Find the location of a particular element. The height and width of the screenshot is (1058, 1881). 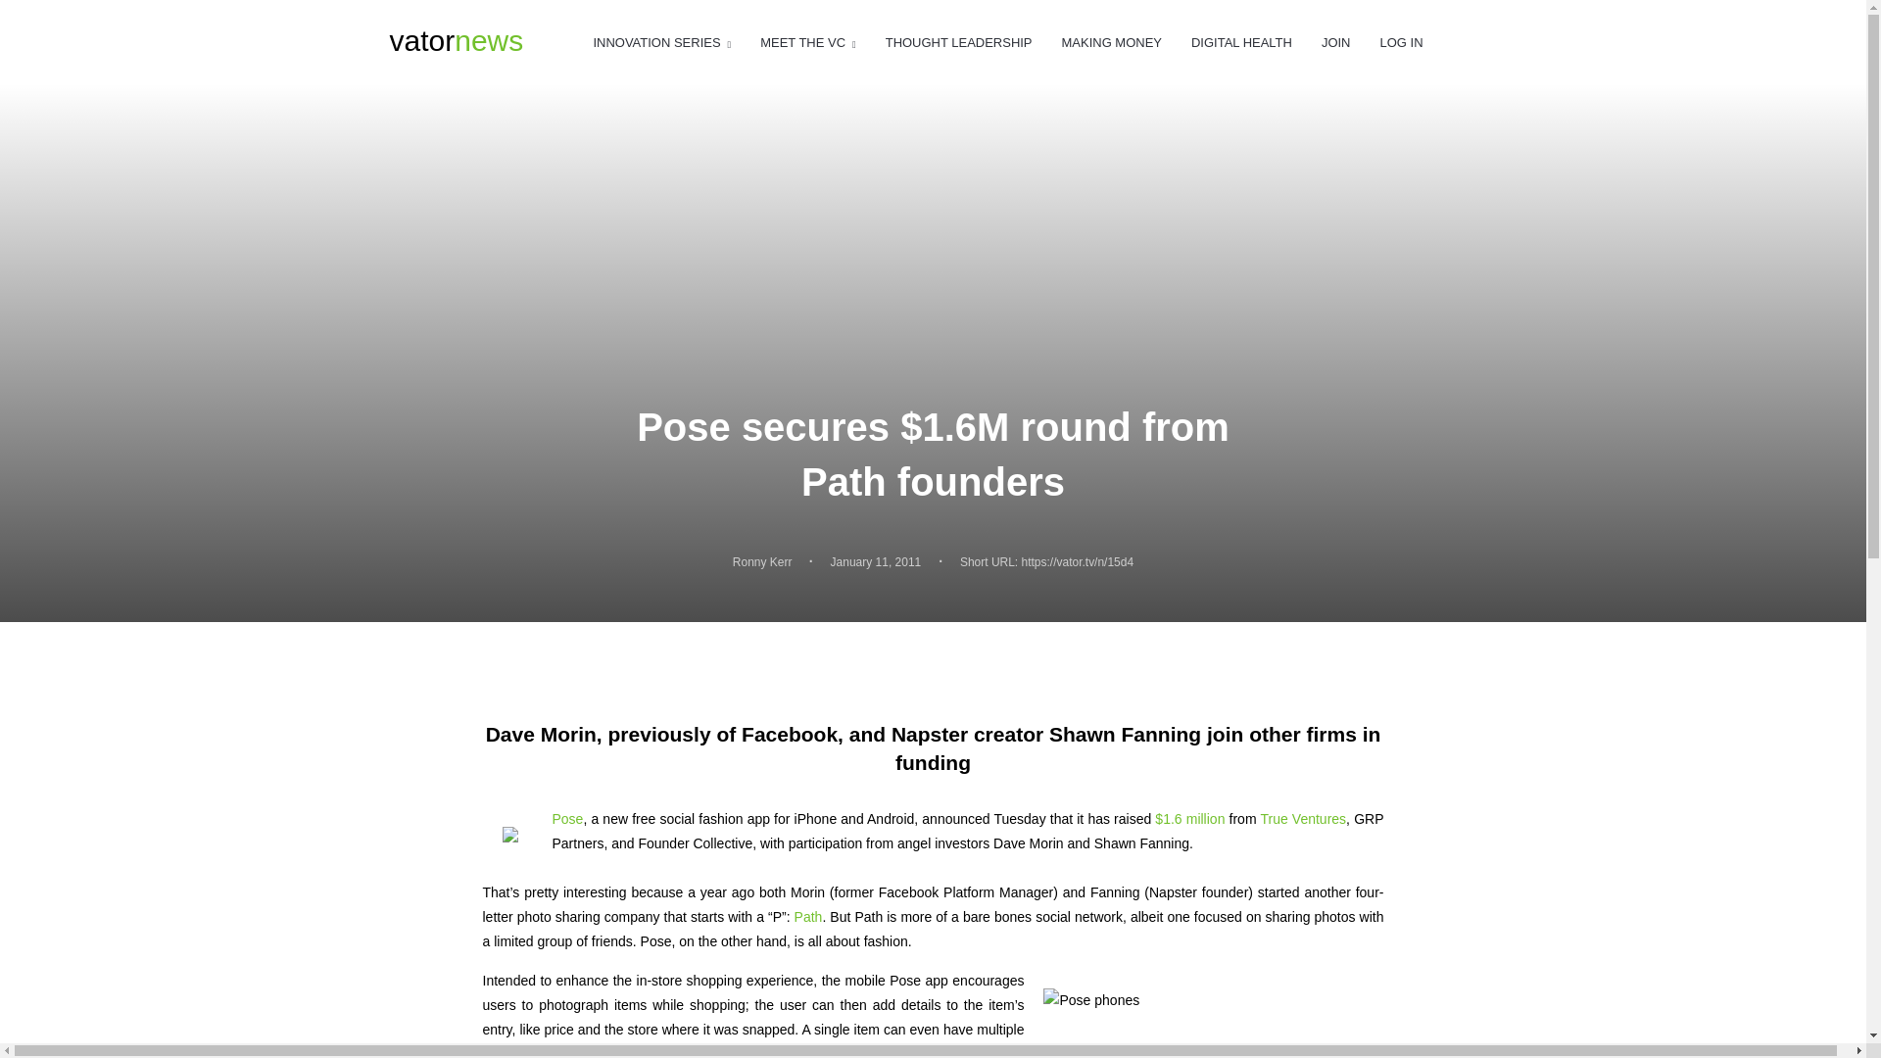

MAKING MONEY is located at coordinates (1112, 43).